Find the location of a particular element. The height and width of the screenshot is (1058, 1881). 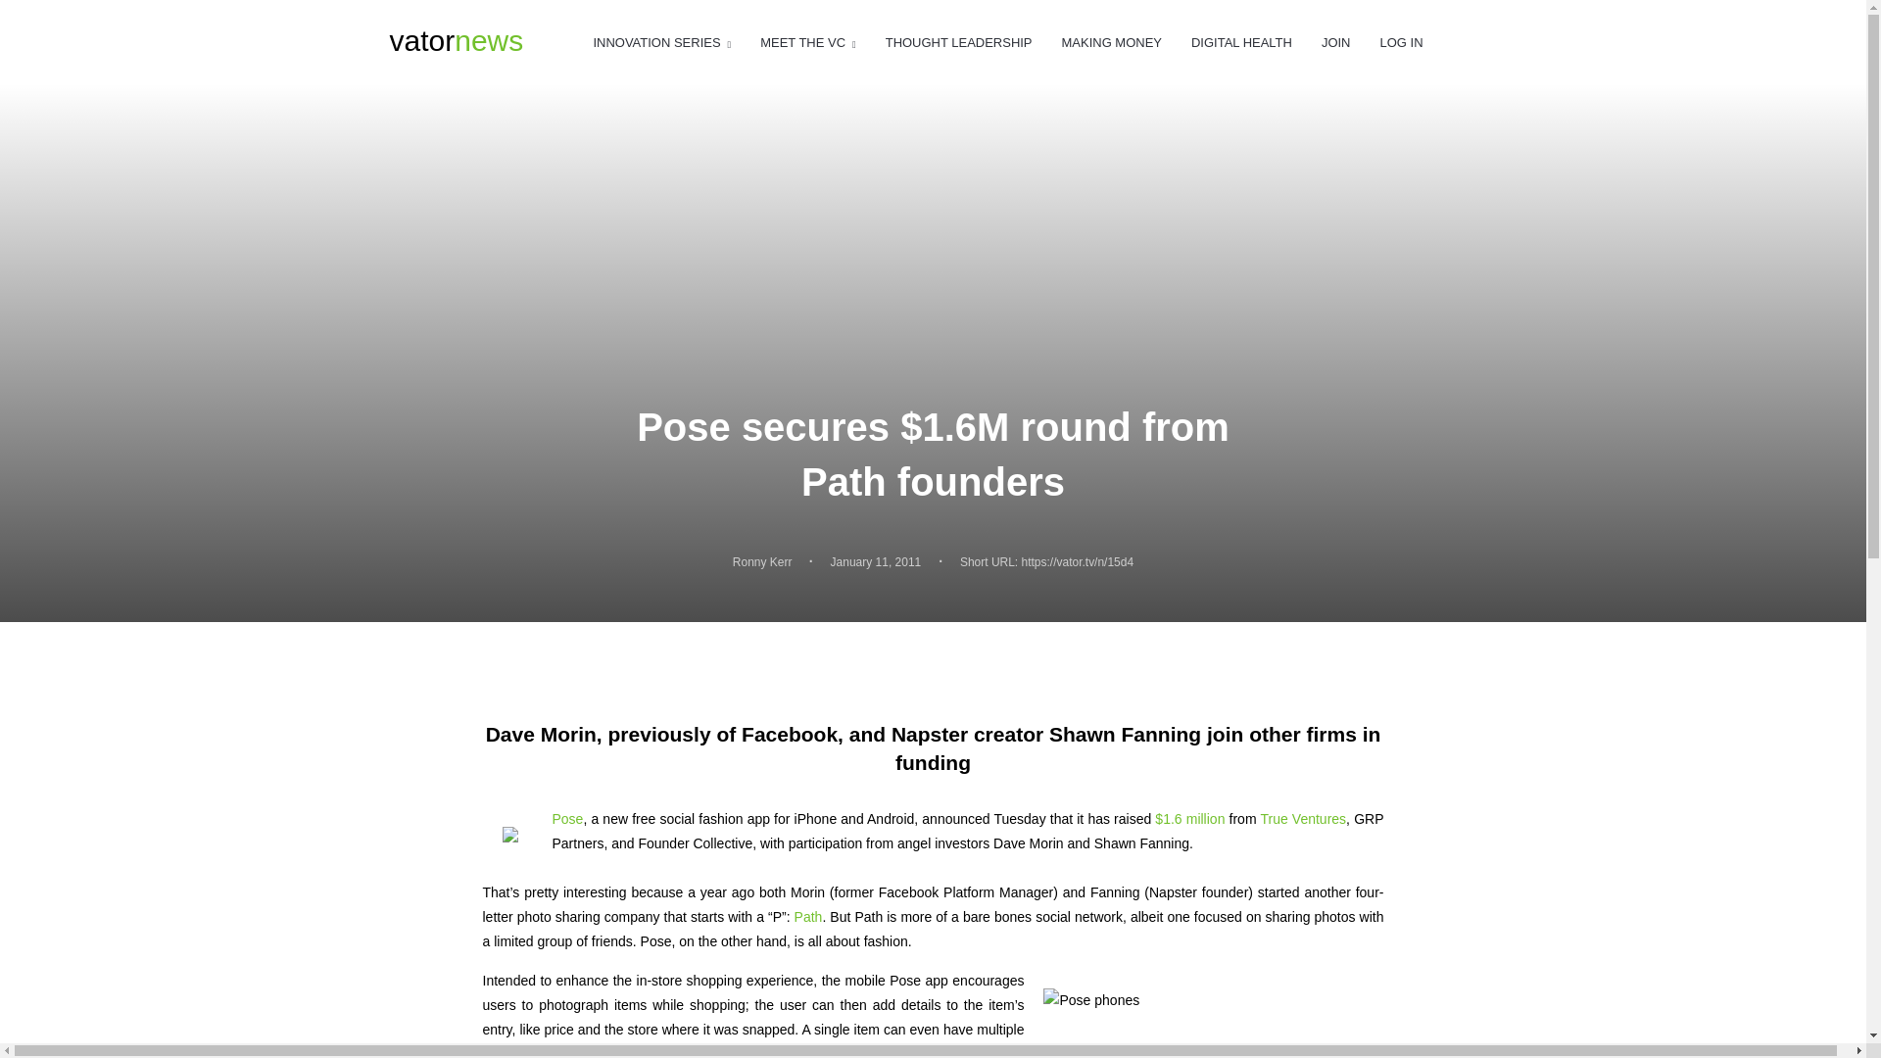

MAKING MONEY is located at coordinates (1112, 43).